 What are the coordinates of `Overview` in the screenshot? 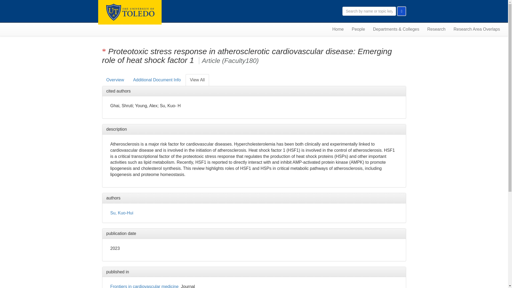 It's located at (115, 80).